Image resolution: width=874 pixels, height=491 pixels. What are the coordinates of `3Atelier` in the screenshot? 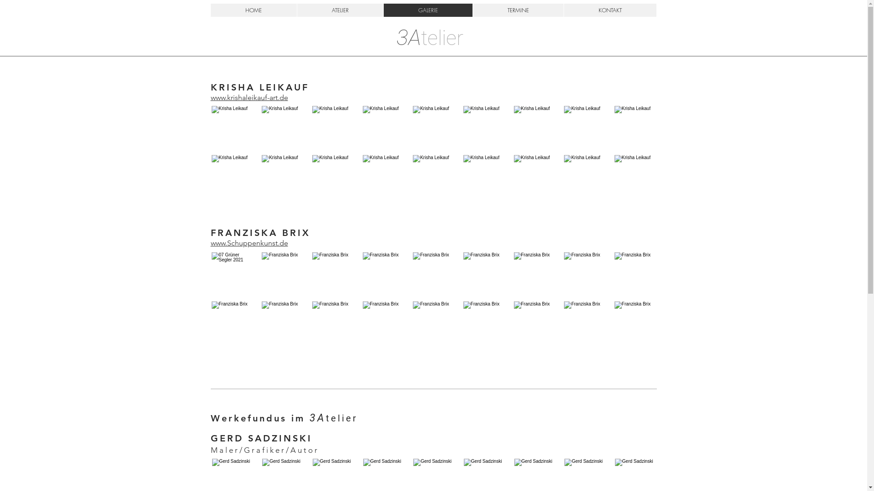 It's located at (430, 38).